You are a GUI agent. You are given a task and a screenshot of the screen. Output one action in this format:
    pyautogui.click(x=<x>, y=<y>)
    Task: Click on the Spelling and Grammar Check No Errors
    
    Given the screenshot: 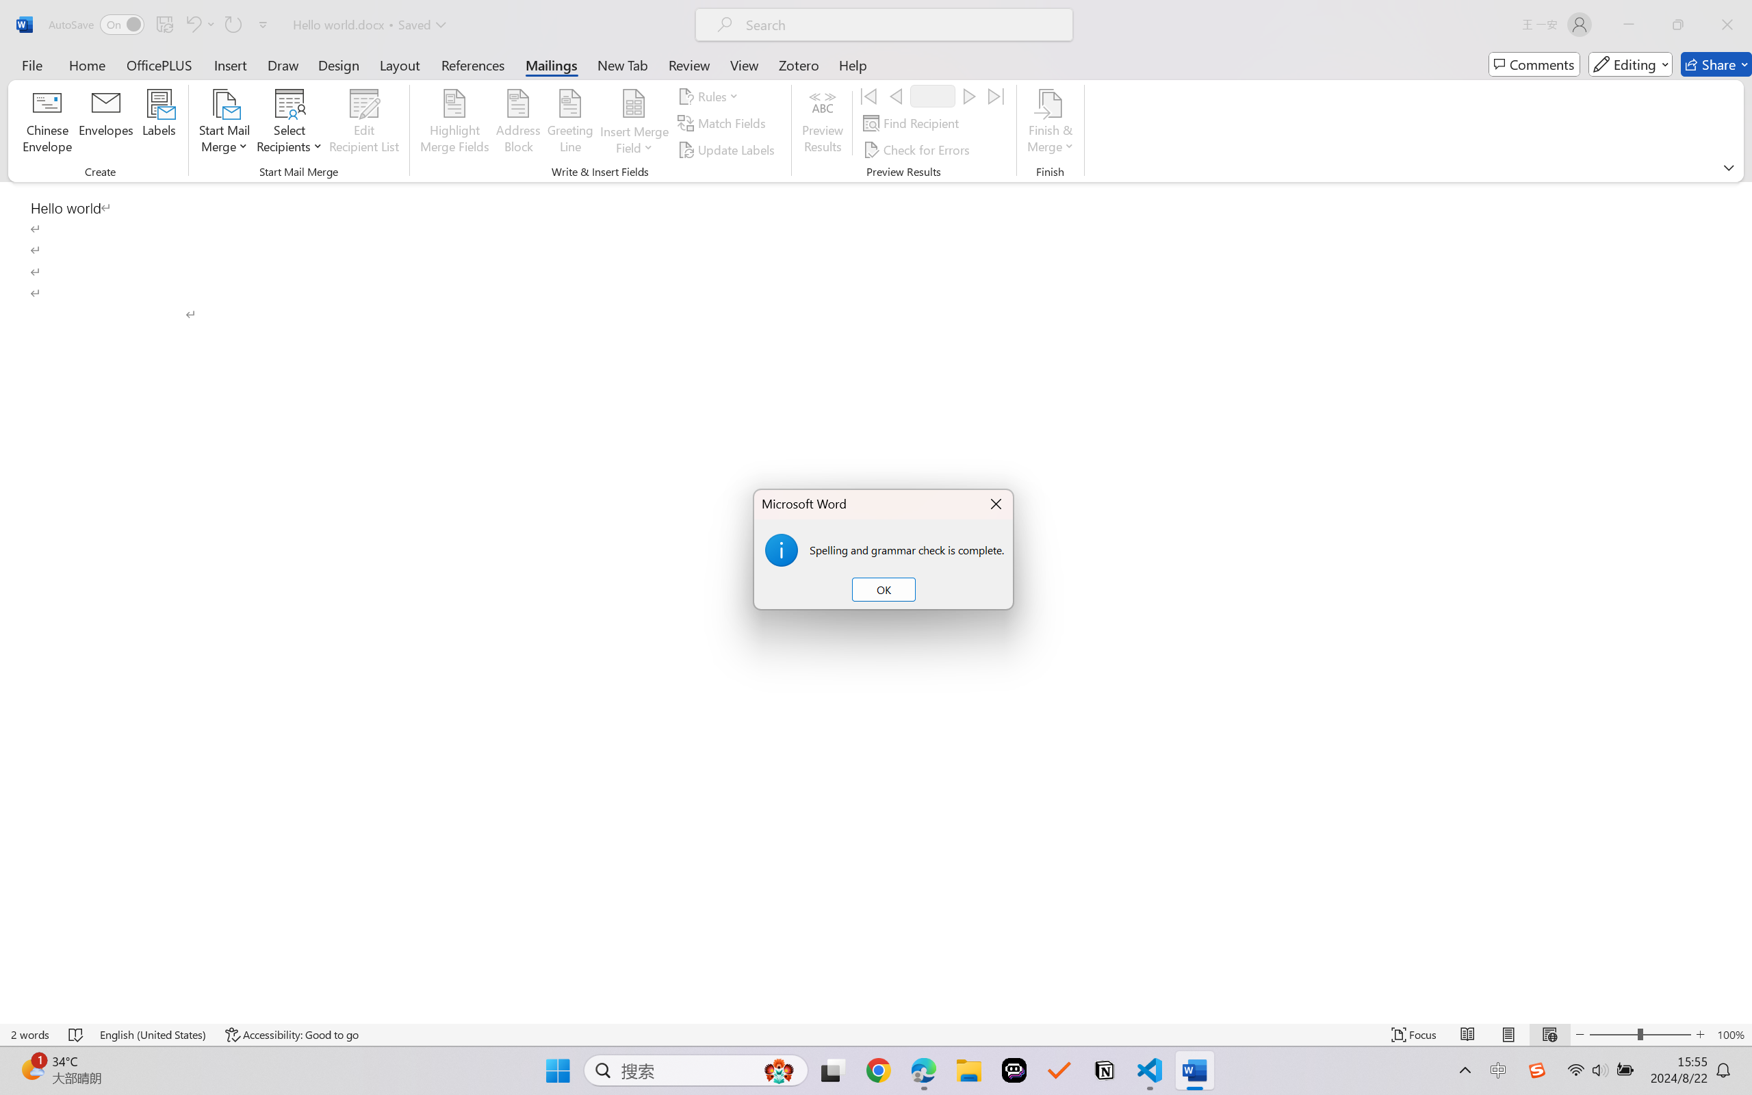 What is the action you would take?
    pyautogui.click(x=77, y=1035)
    